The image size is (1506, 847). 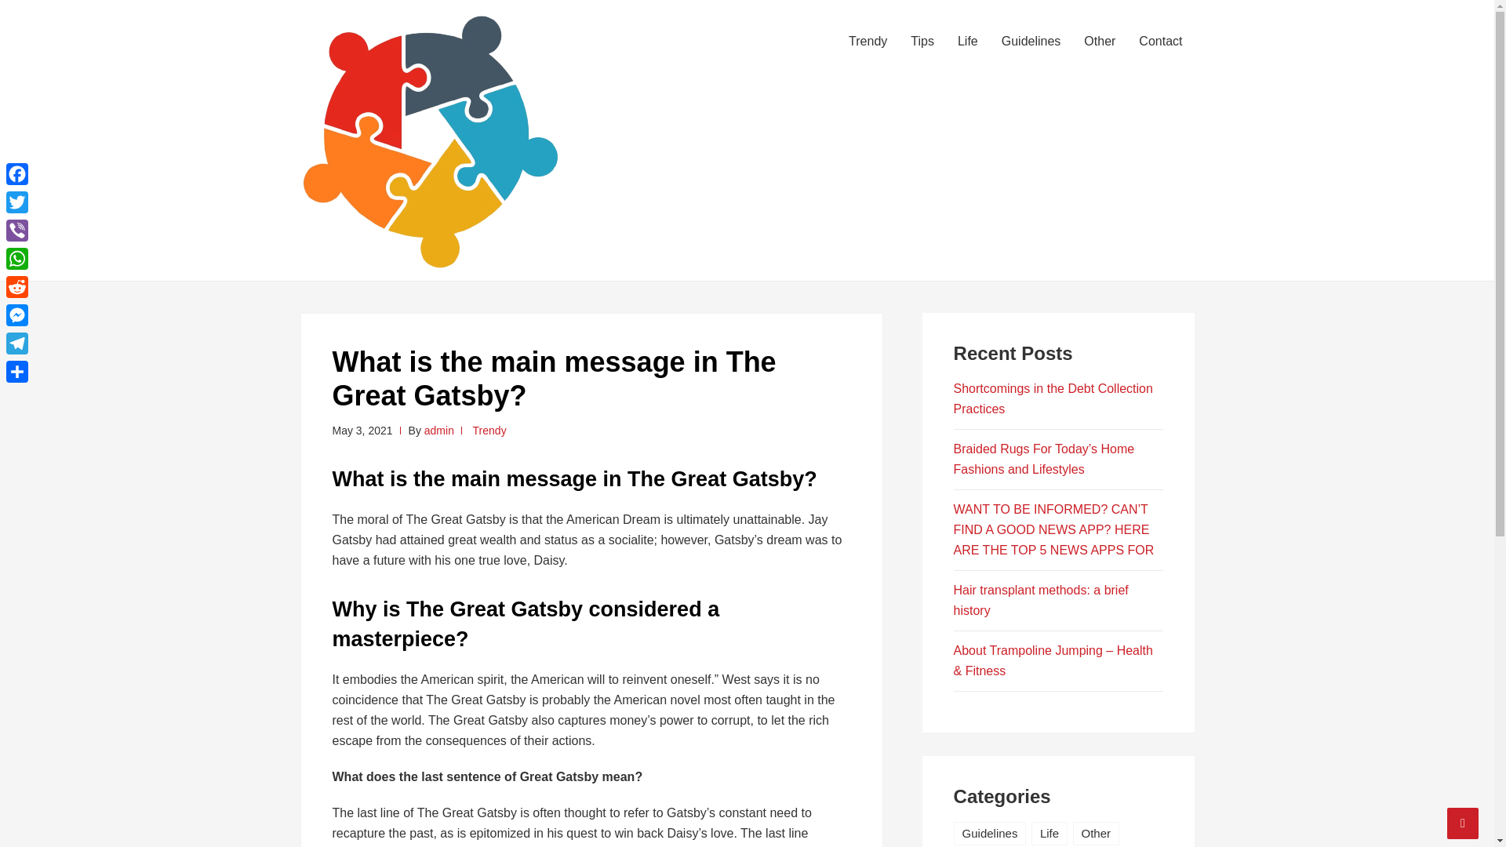 I want to click on Trendy, so click(x=868, y=41).